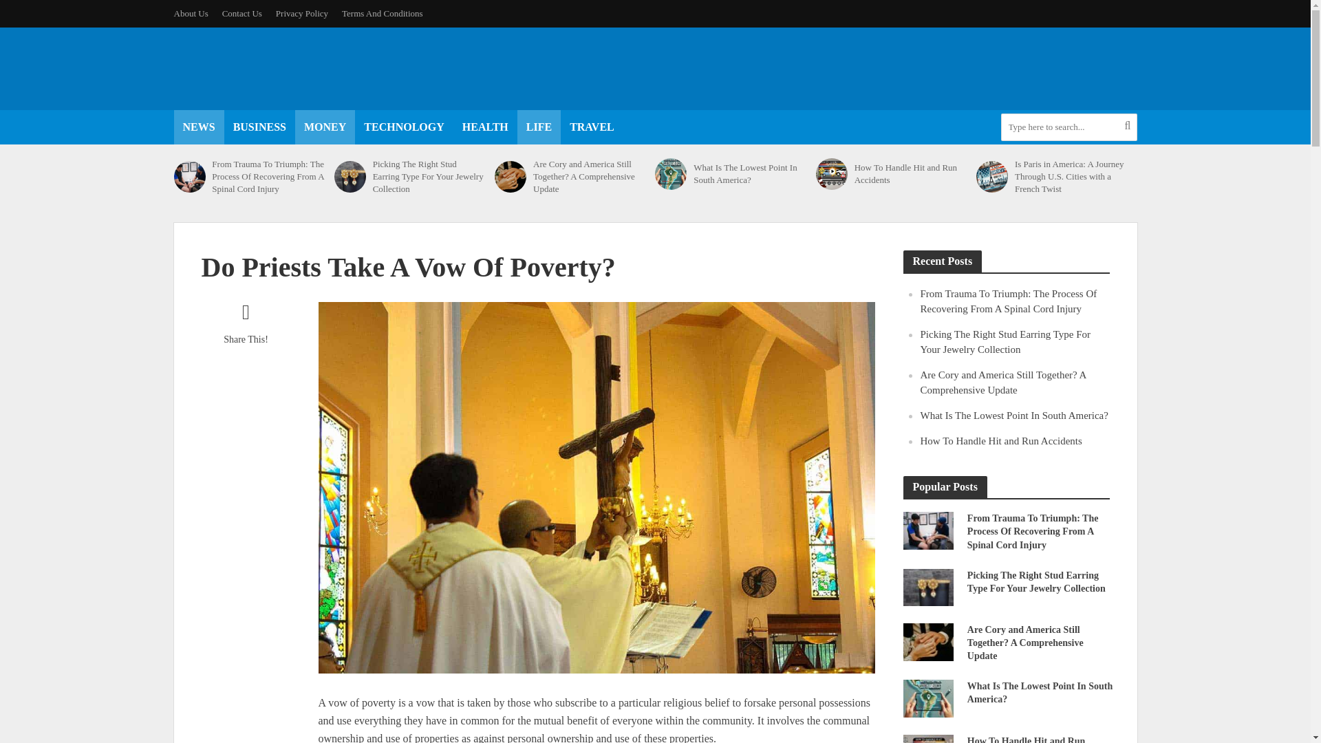 The height and width of the screenshot is (743, 1321). Describe the element at coordinates (485, 127) in the screenshot. I see `HEALTH` at that location.